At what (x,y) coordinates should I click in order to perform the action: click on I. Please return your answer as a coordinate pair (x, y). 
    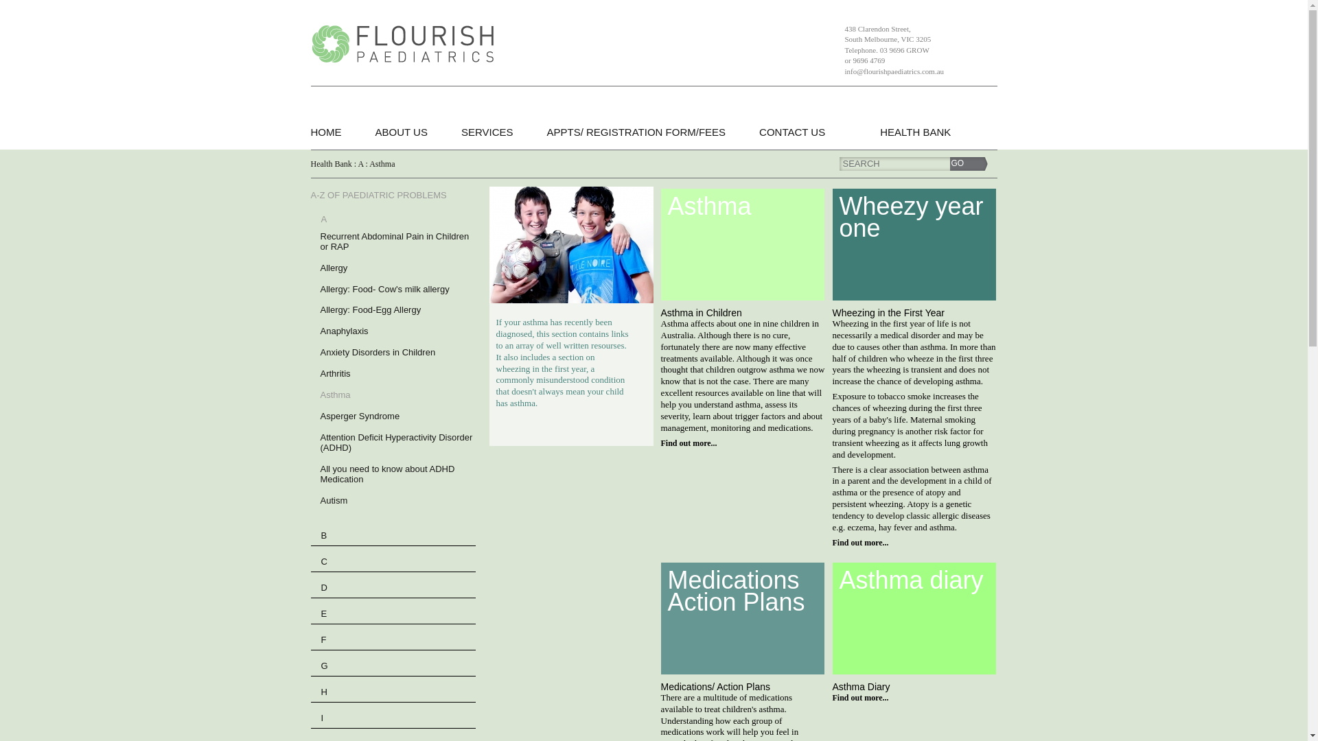
    Looking at the image, I should click on (324, 715).